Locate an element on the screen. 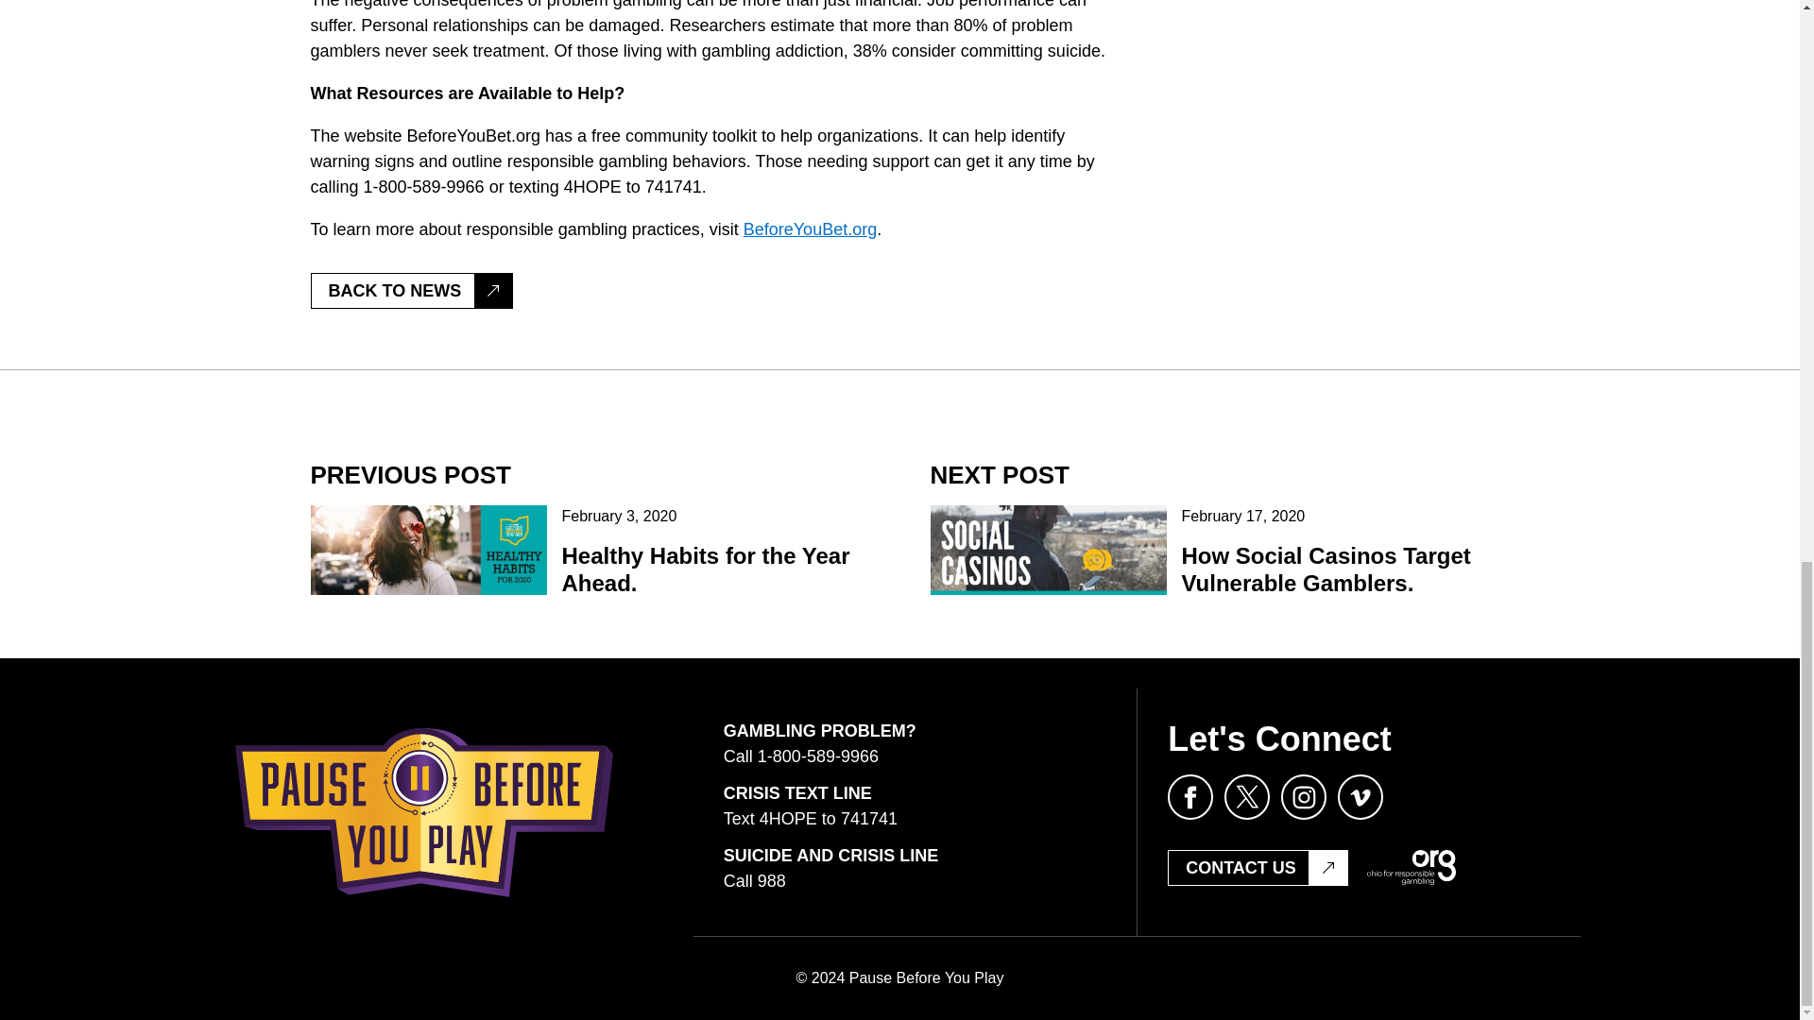 The image size is (1814, 1020). Ohio for Responsible Gambling is located at coordinates (1412, 867).